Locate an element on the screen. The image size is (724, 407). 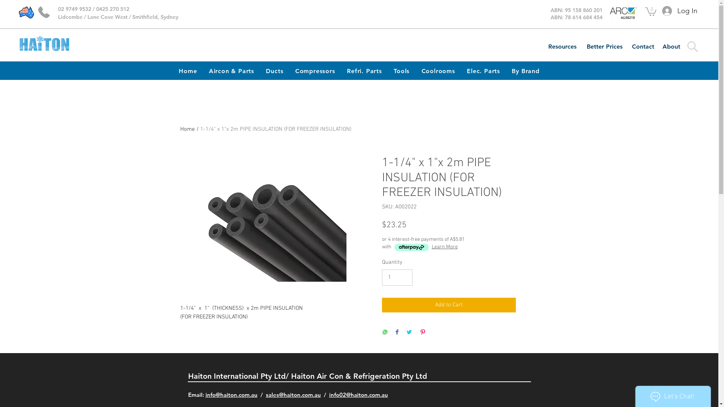
1-1/4" x 1"x 2m PIPE INSULATION (FOR FREEZER INSULATION) is located at coordinates (275, 129).